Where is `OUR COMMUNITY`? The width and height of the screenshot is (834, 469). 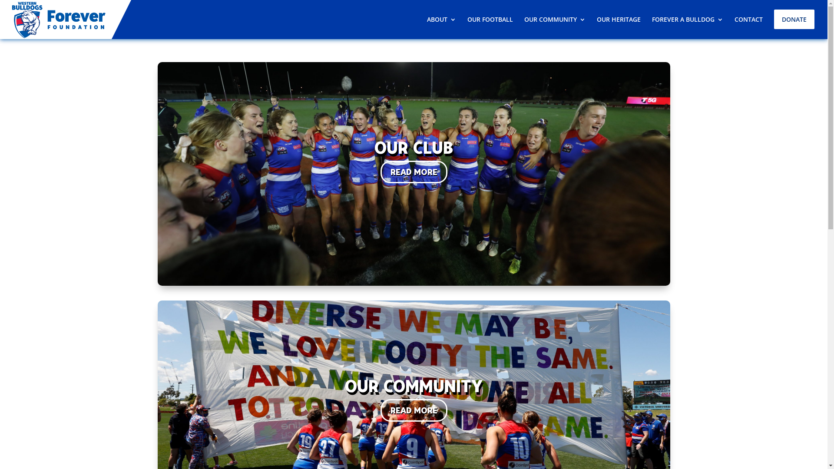
OUR COMMUNITY is located at coordinates (555, 21).